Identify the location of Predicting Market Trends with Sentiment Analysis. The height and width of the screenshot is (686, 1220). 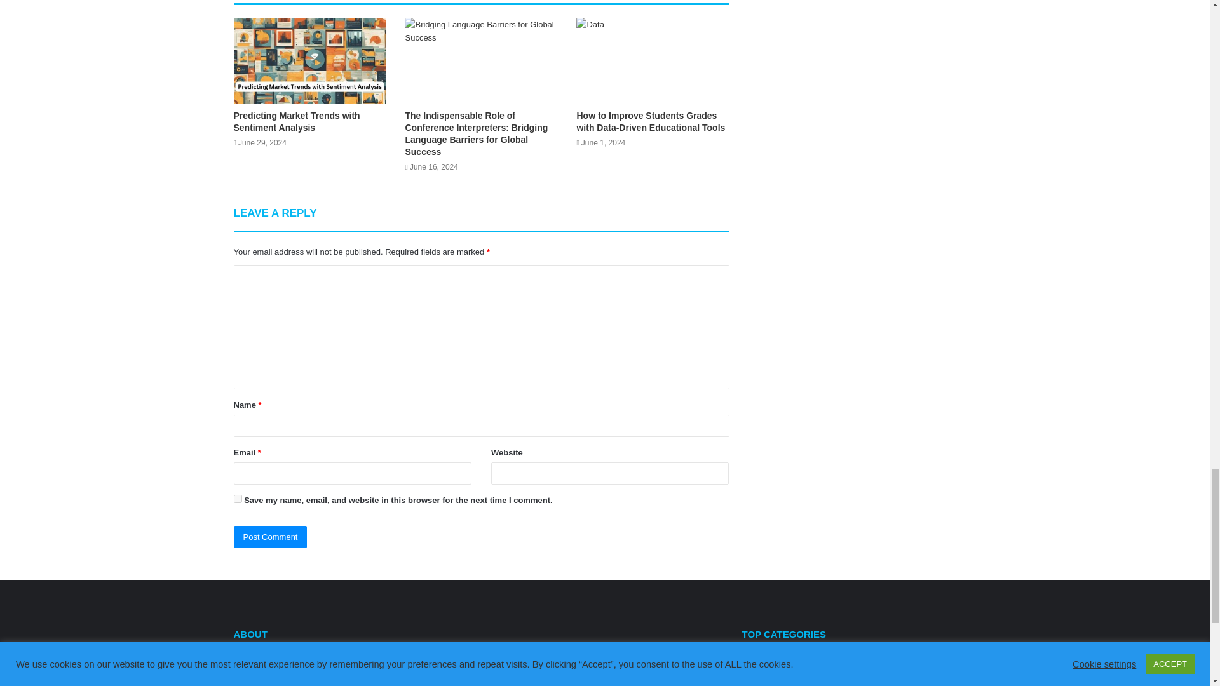
(297, 121).